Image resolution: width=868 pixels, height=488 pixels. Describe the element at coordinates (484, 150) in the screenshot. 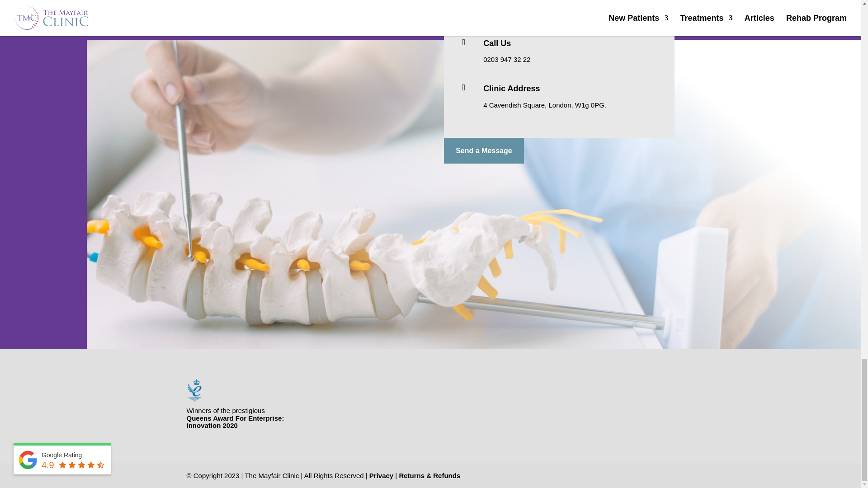

I see `Send a Message` at that location.